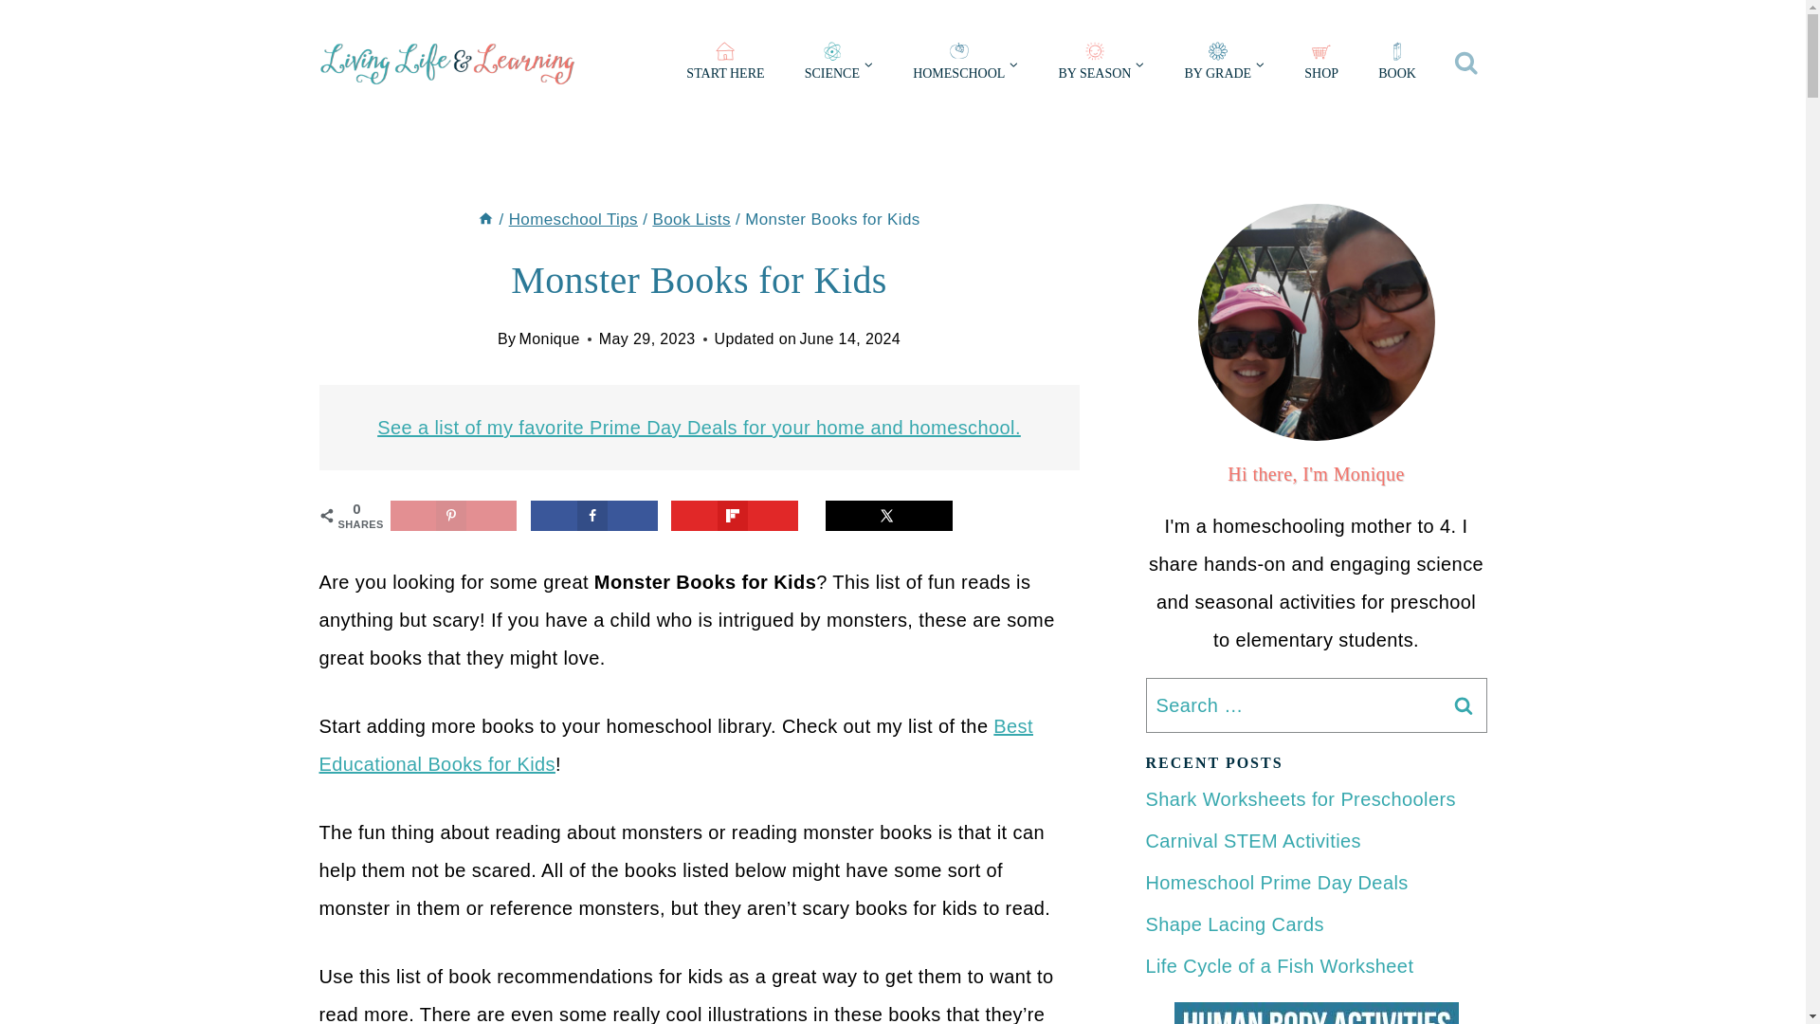  What do you see at coordinates (838, 64) in the screenshot?
I see `Science Activities` at bounding box center [838, 64].